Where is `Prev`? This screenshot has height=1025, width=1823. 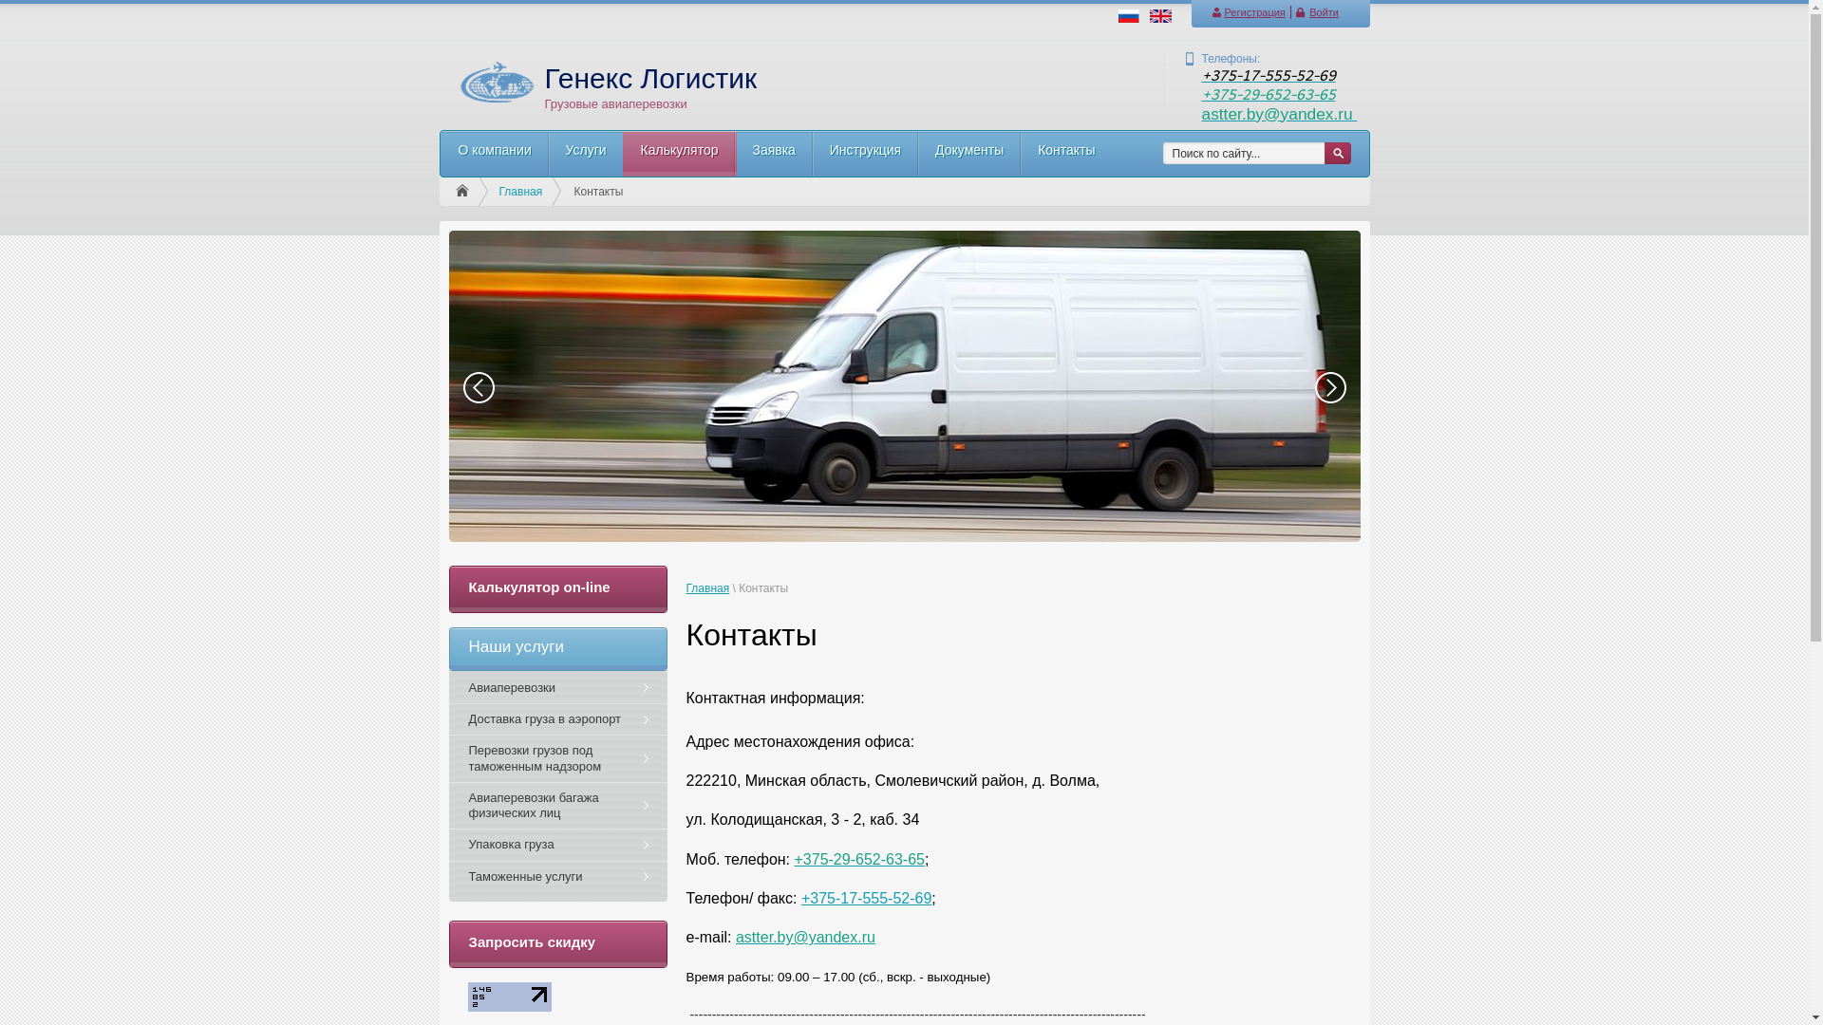 Prev is located at coordinates (479, 386).